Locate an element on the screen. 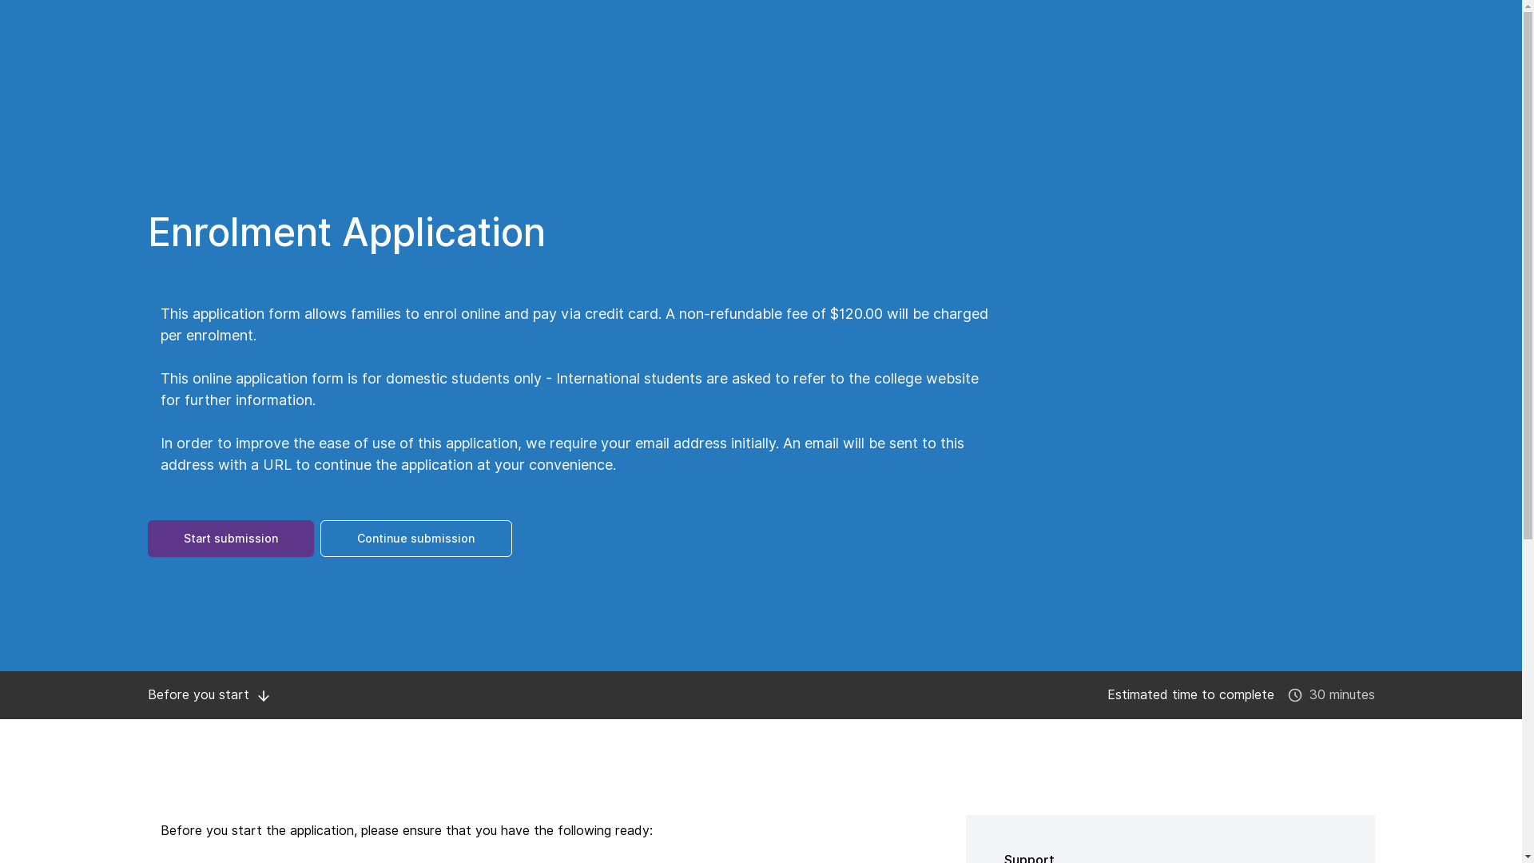 The height and width of the screenshot is (863, 1534). Continue submission is located at coordinates (415, 539).